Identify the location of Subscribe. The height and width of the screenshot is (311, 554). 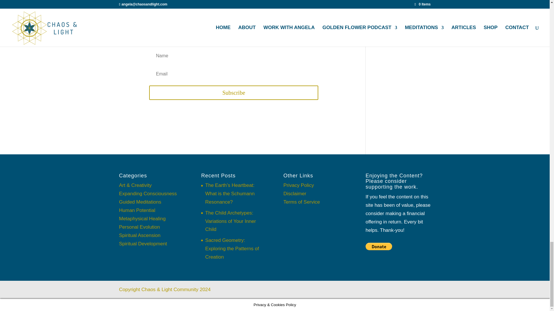
(233, 93).